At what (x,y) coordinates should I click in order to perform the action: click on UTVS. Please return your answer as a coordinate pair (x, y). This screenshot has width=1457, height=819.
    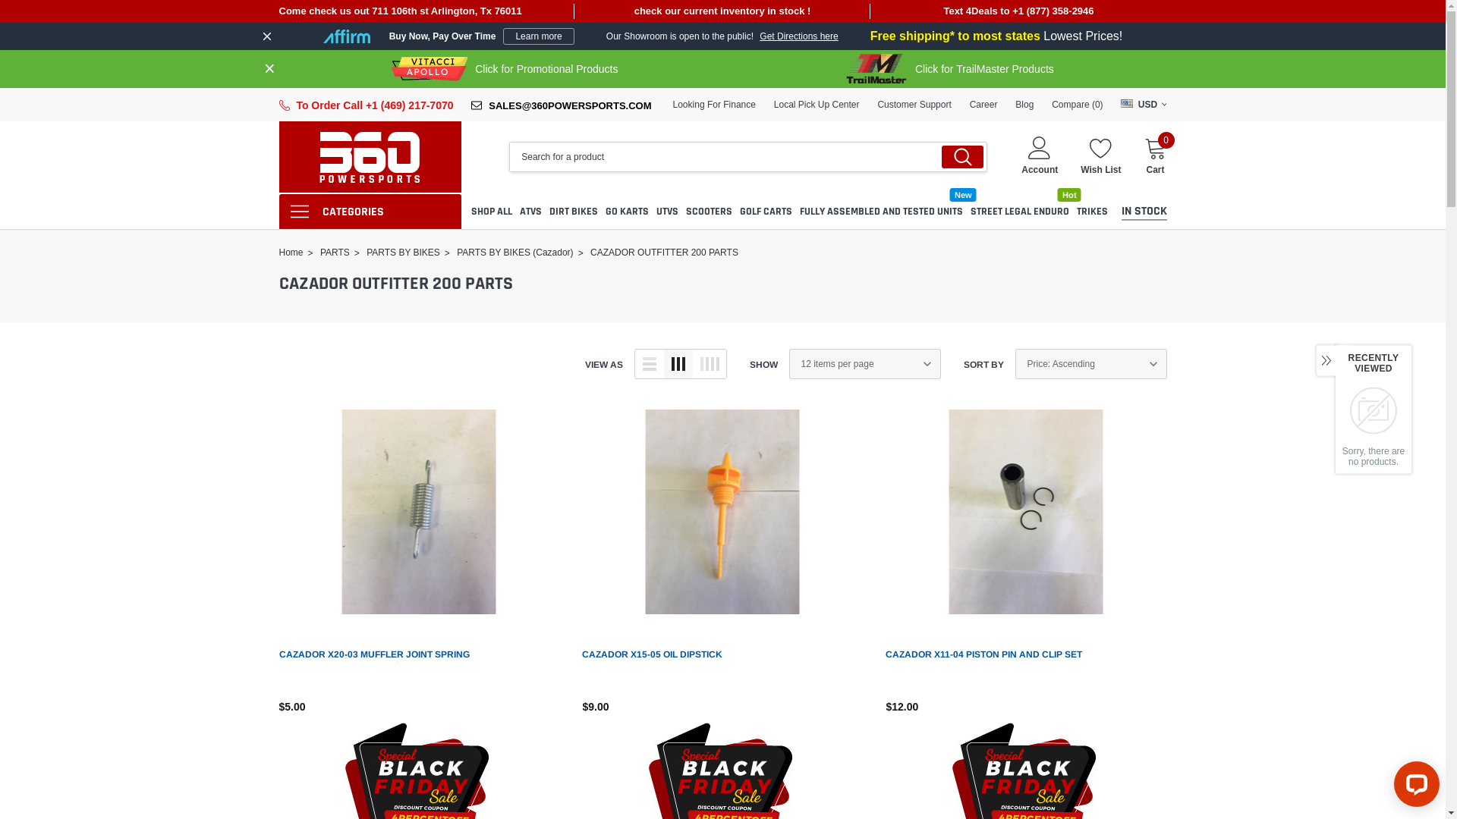
    Looking at the image, I should click on (668, 211).